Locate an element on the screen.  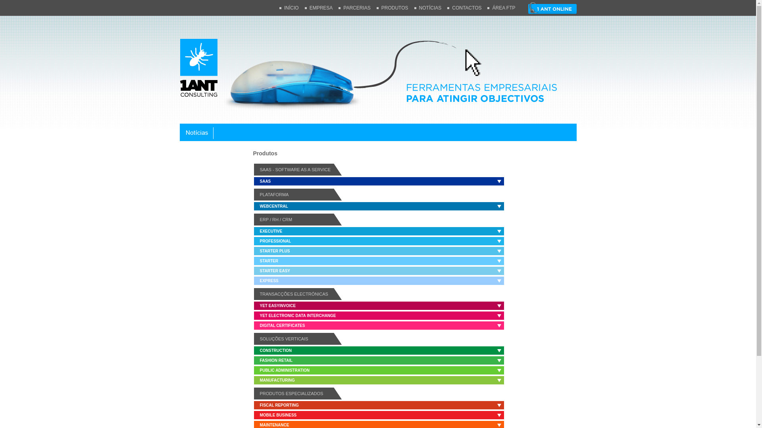
EMPRESA is located at coordinates (321, 8).